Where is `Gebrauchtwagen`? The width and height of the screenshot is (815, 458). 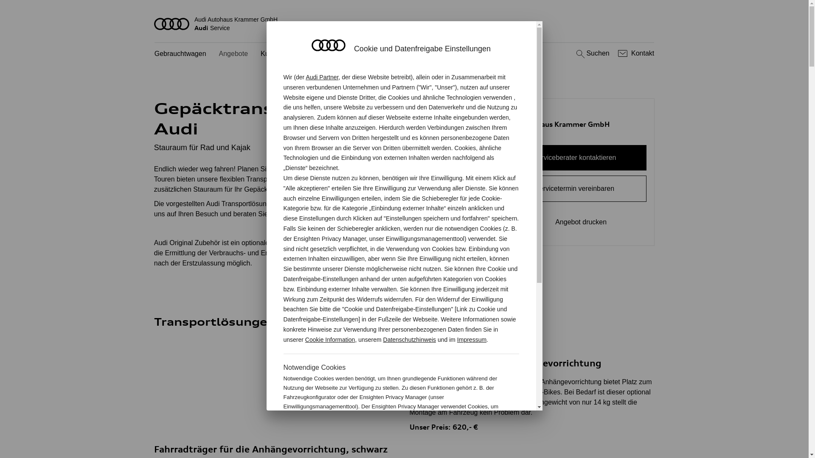 Gebrauchtwagen is located at coordinates (180, 54).